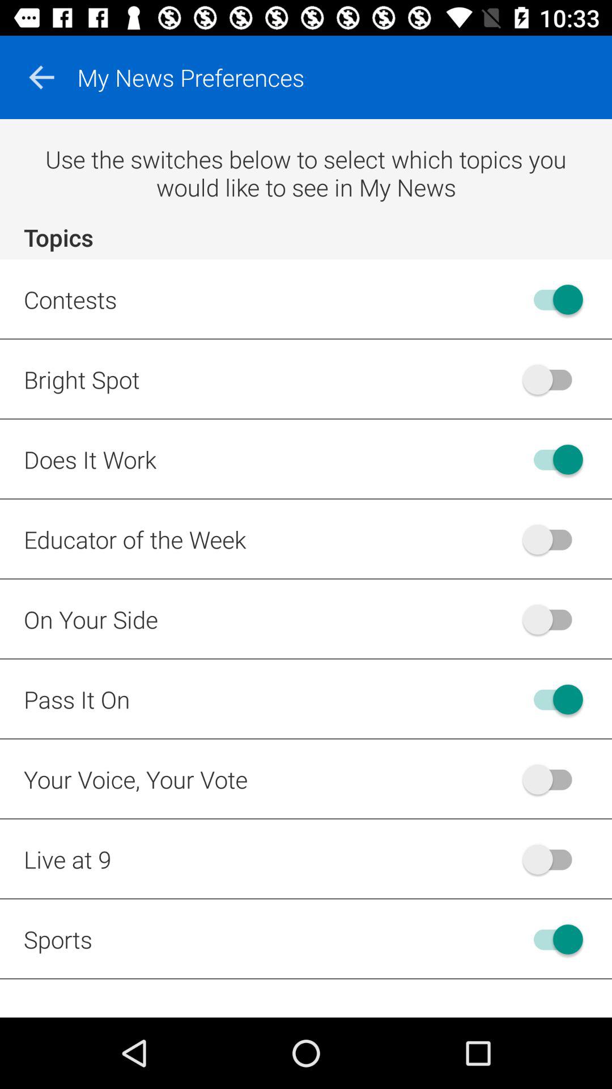  I want to click on your voice your vote, so click(553, 779).